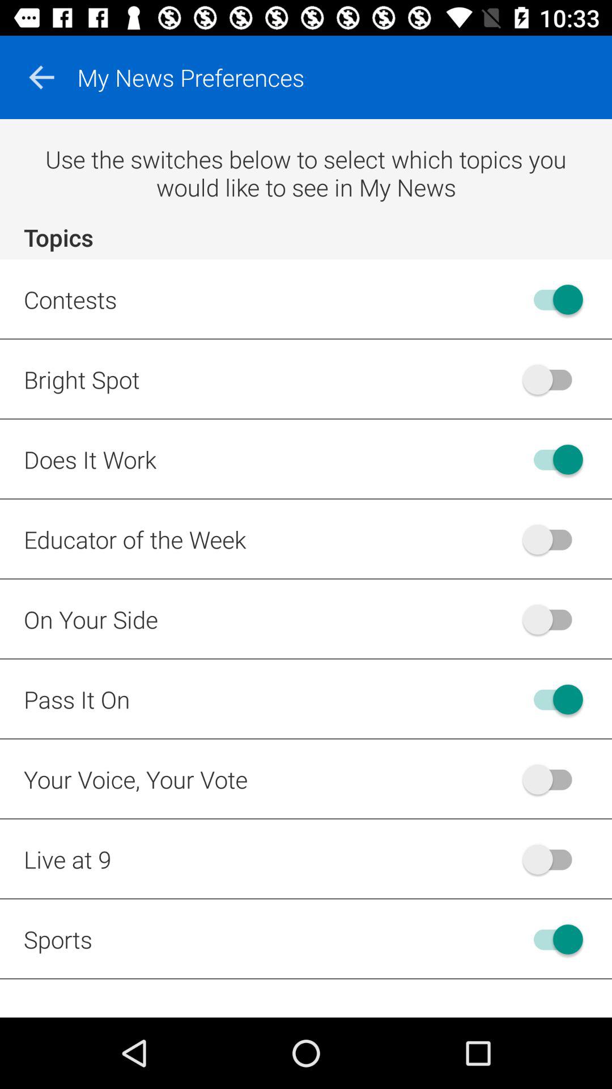  I want to click on your voice your vote, so click(553, 779).